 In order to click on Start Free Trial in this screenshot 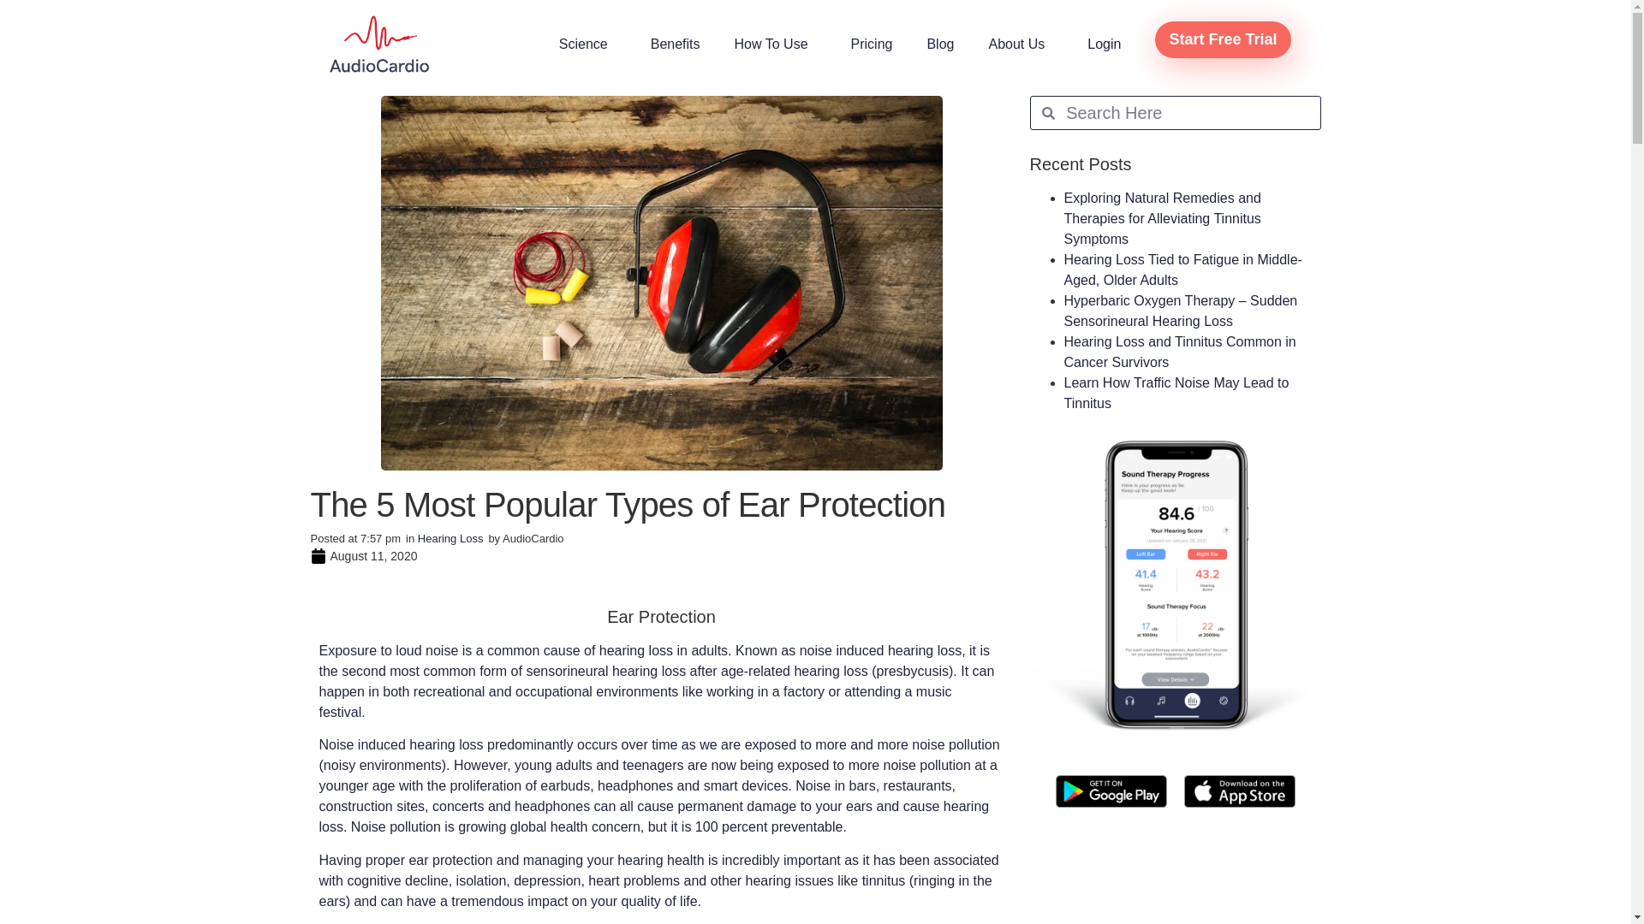, I will do `click(1223, 39)`.